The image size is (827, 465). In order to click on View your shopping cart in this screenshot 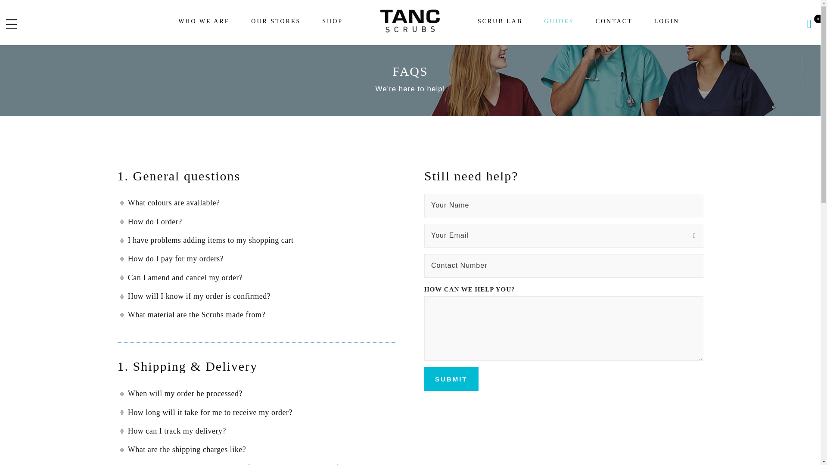, I will do `click(809, 23)`.